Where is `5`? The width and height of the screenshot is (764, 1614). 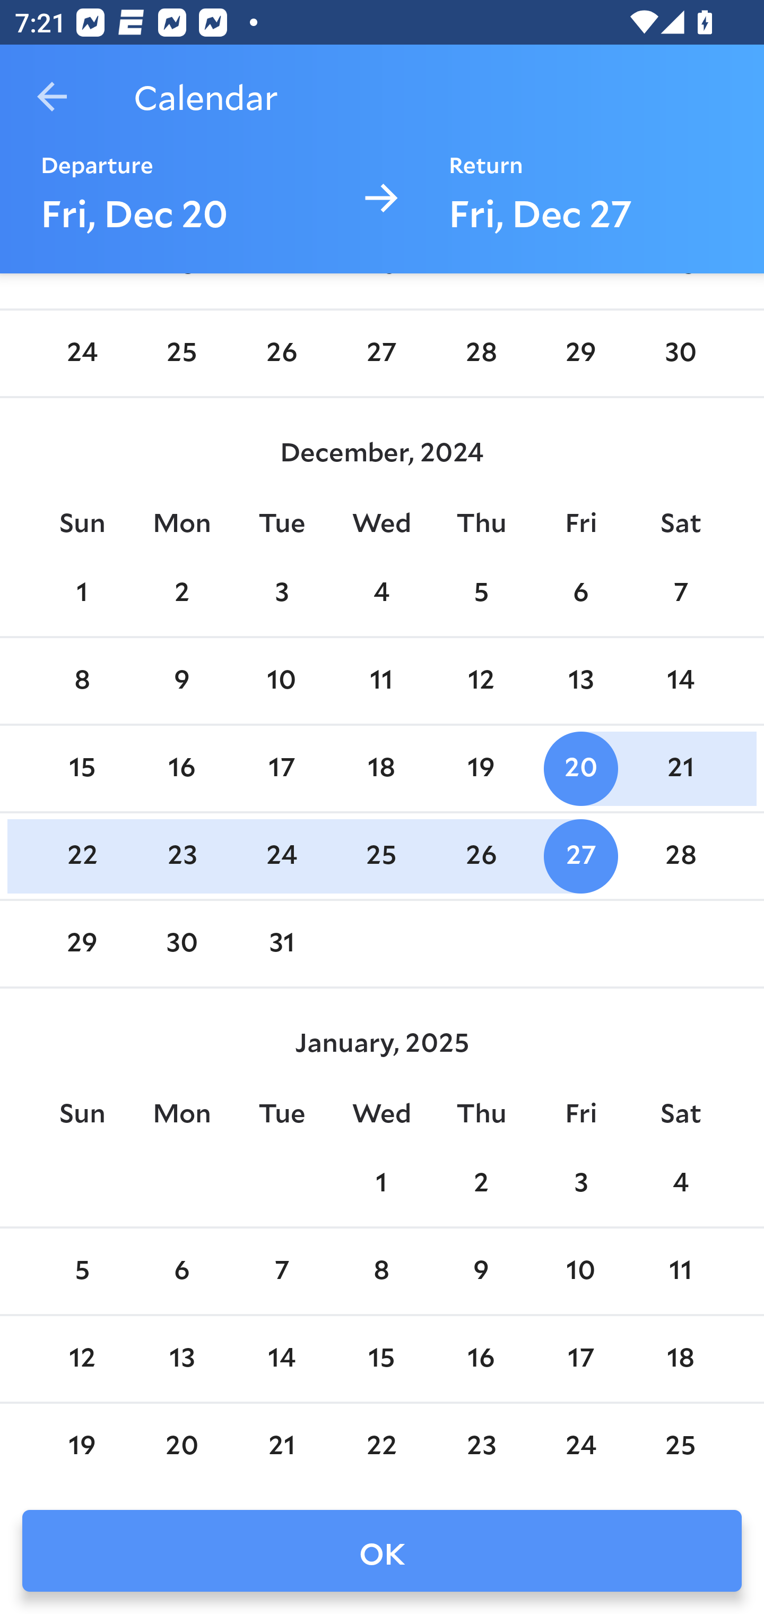 5 is located at coordinates (481, 594).